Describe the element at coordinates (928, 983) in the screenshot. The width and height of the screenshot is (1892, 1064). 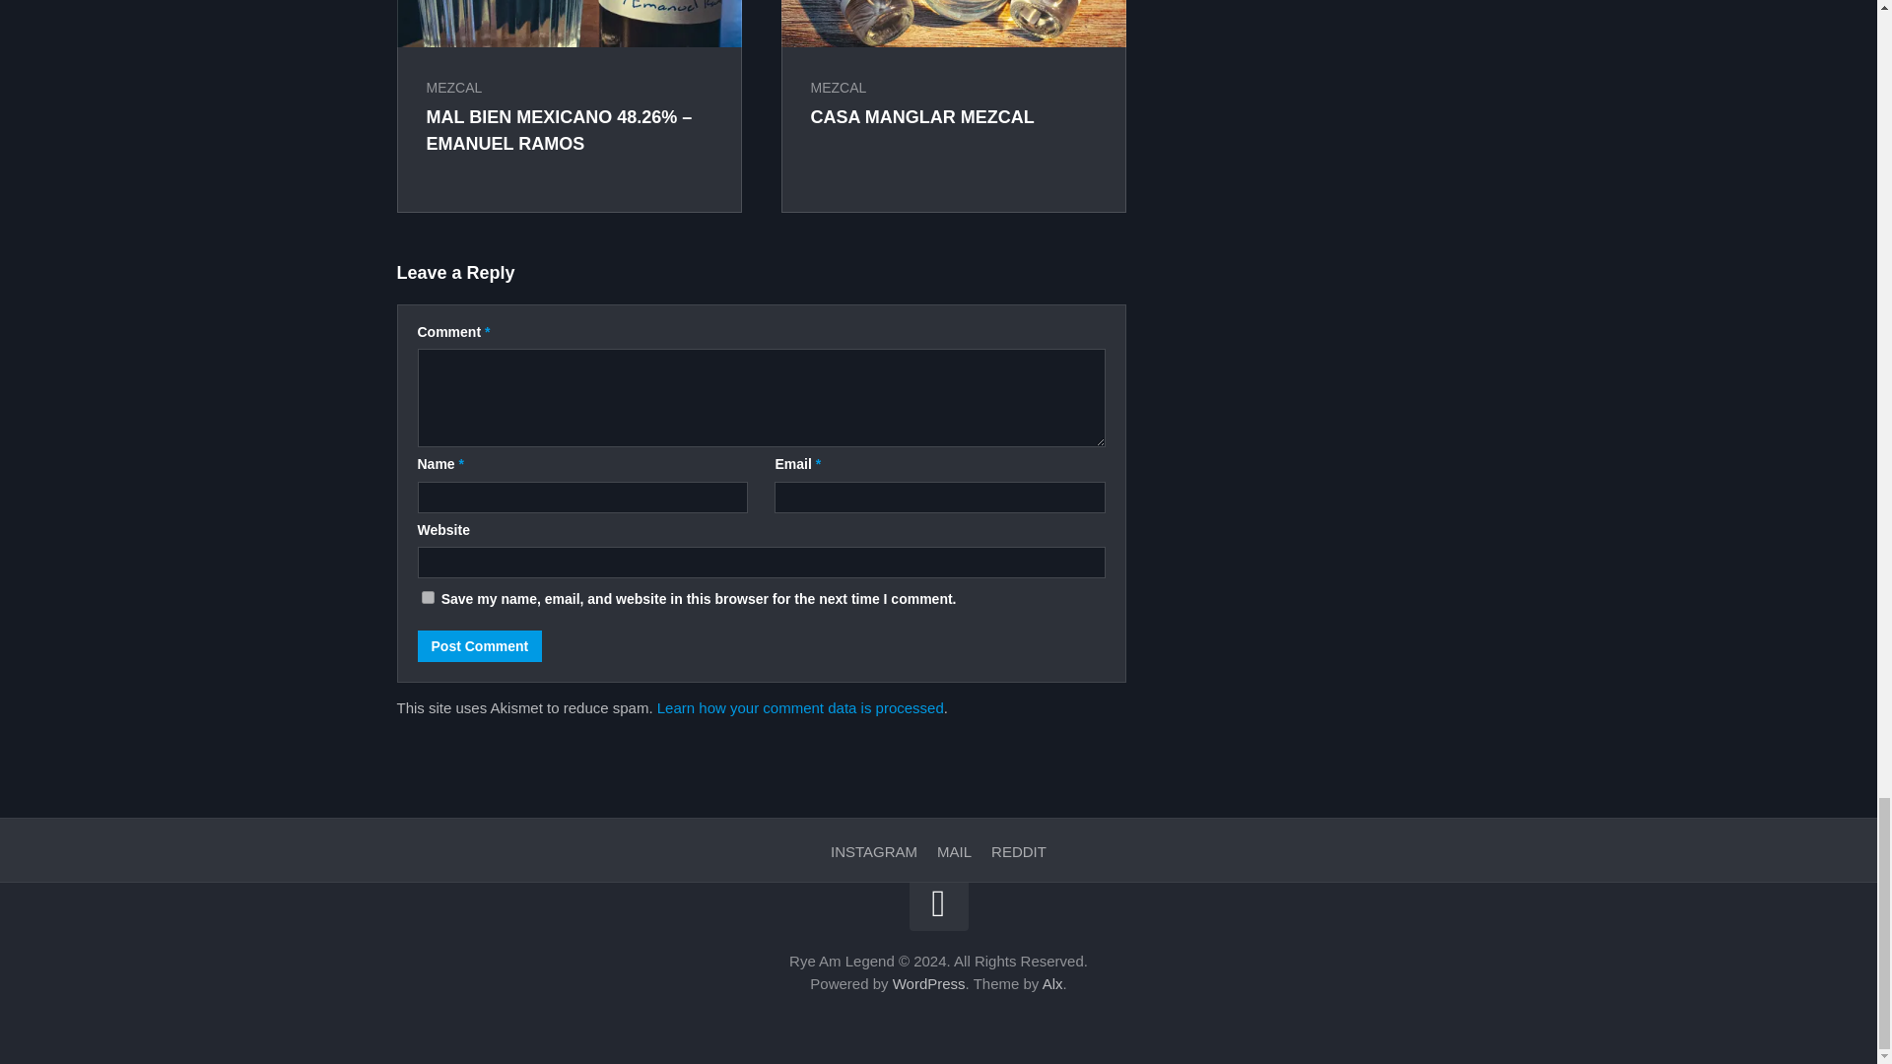
I see `WordPress` at that location.